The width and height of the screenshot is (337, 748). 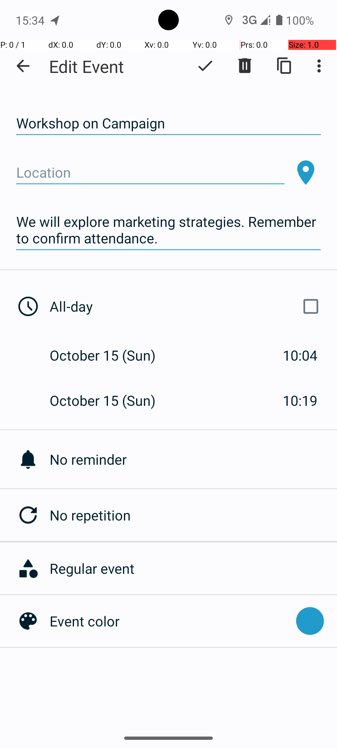 I want to click on No reminder, so click(x=193, y=459).